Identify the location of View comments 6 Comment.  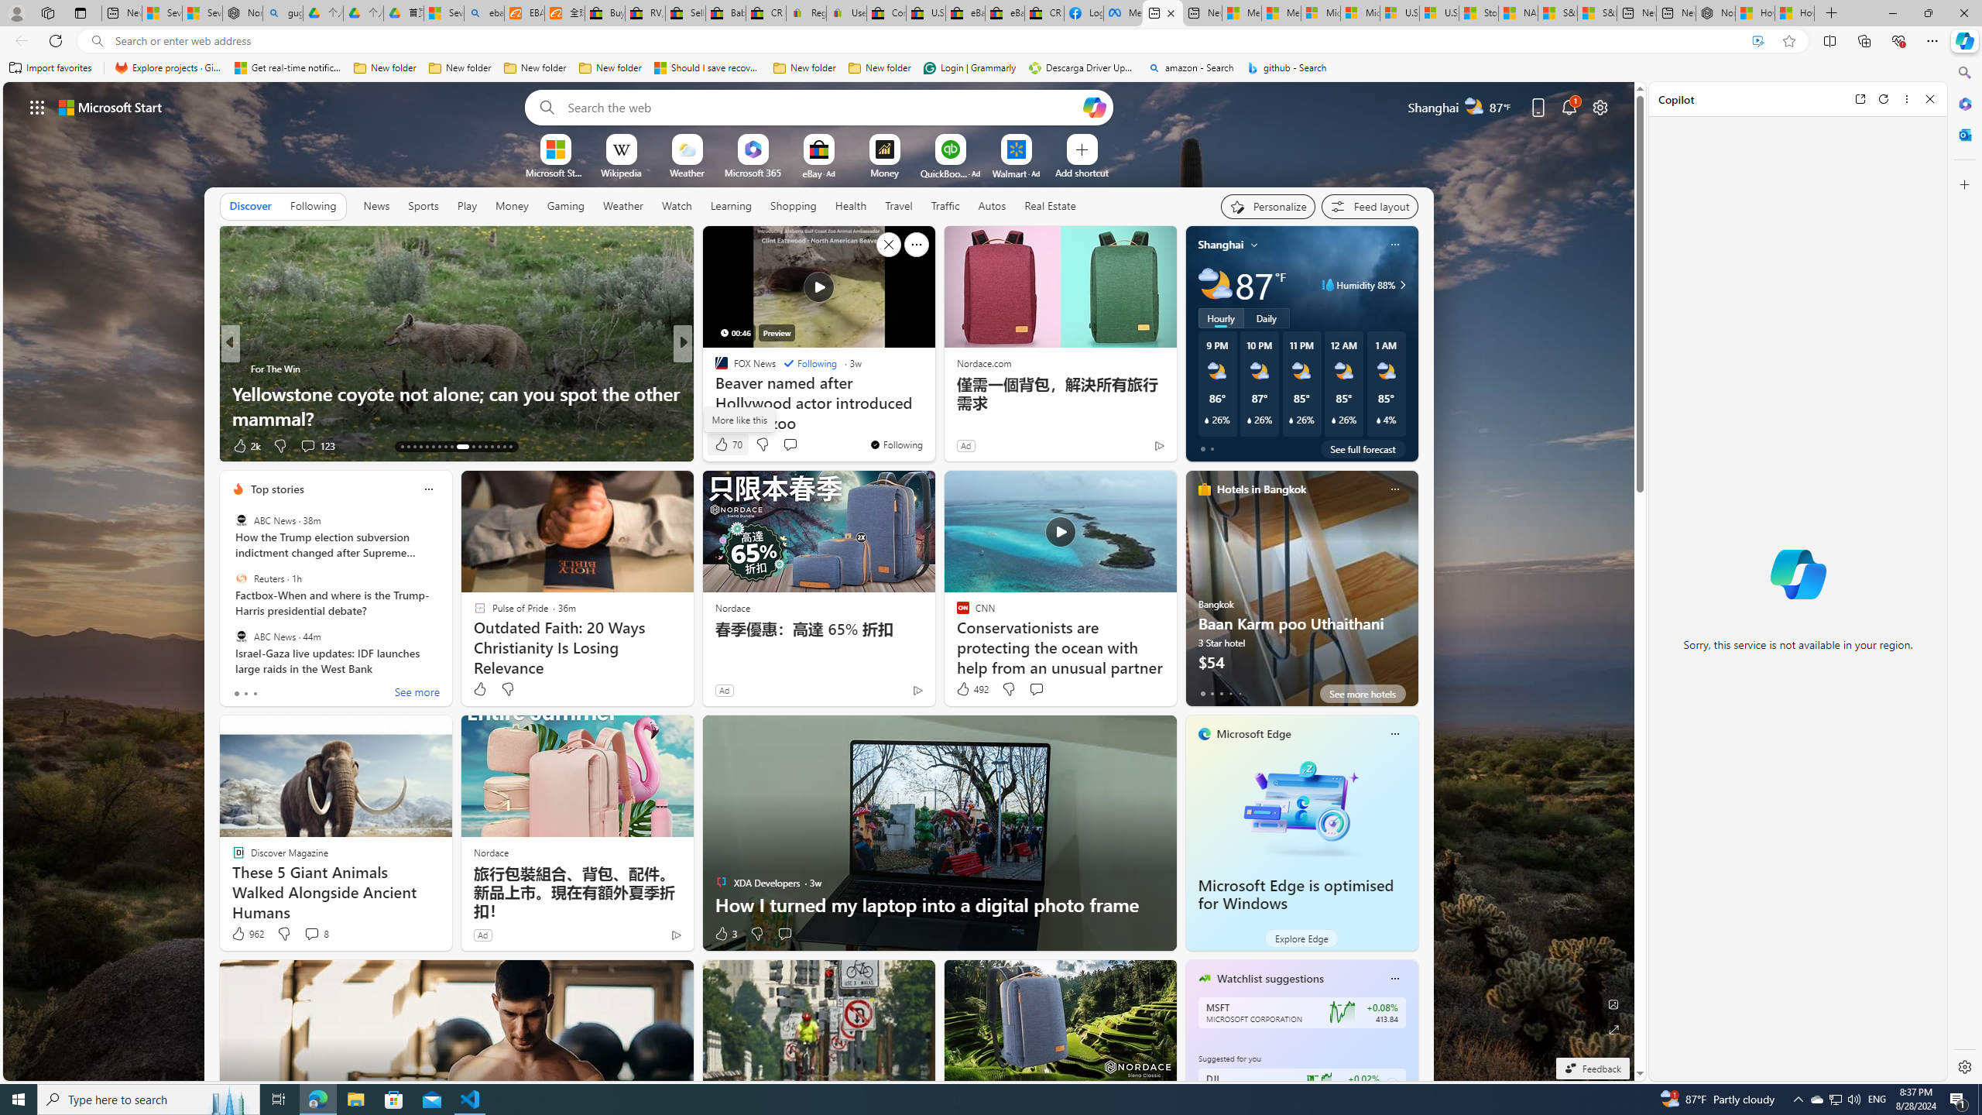
(785, 445).